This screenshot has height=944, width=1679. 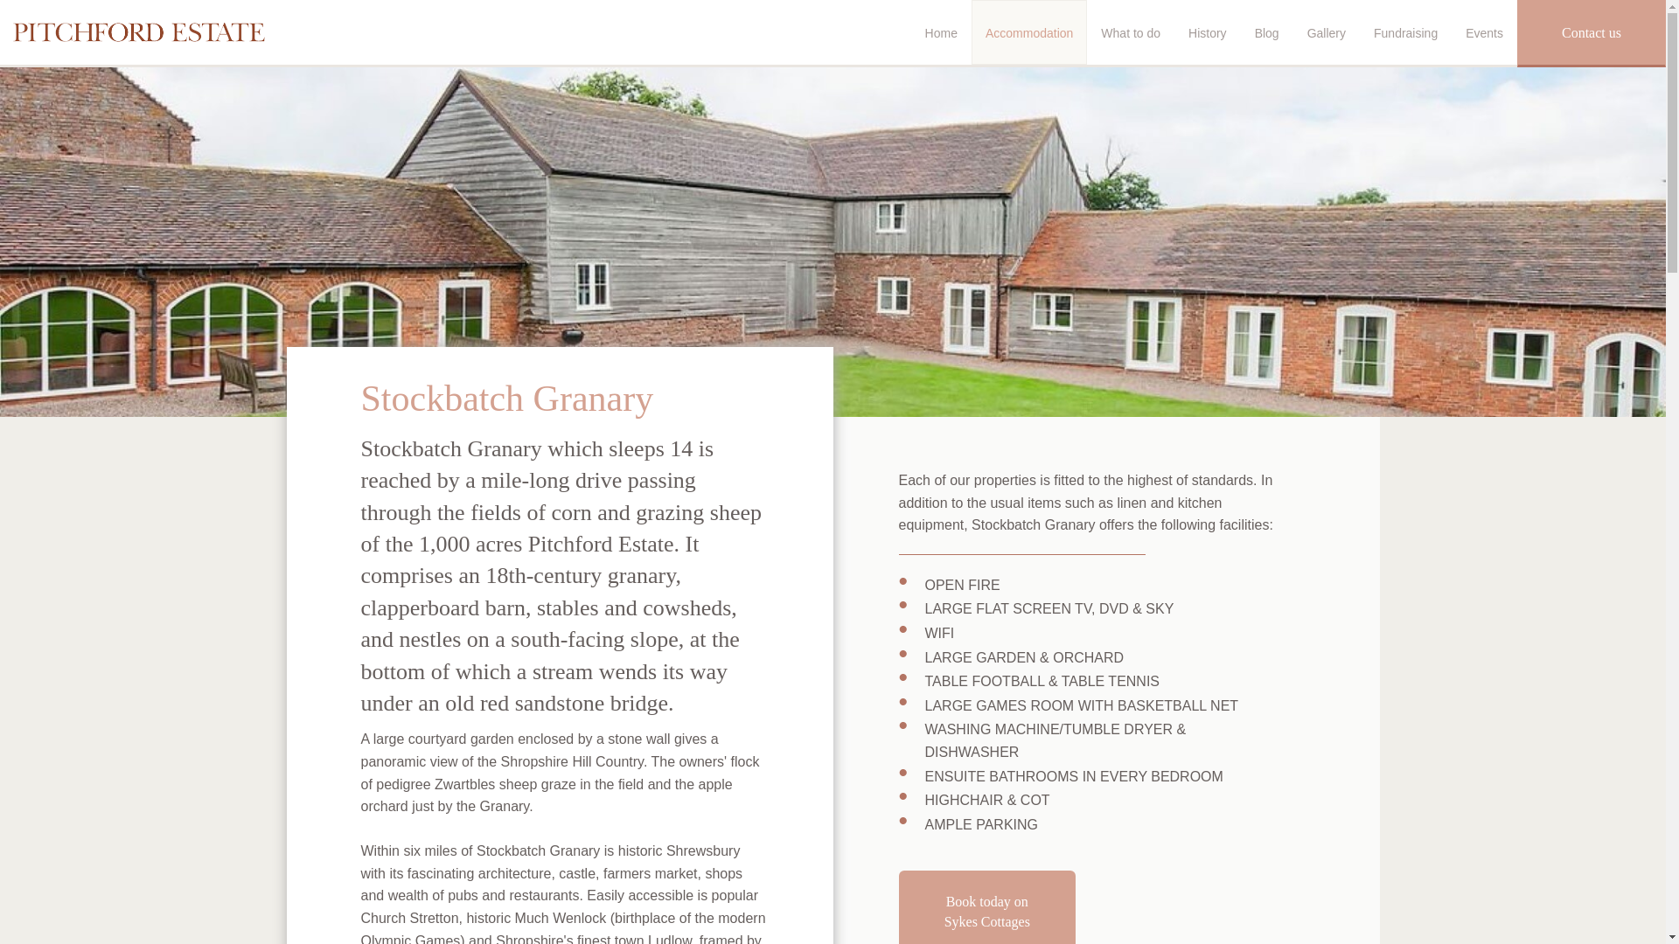 What do you see at coordinates (1130, 32) in the screenshot?
I see `What to do` at bounding box center [1130, 32].